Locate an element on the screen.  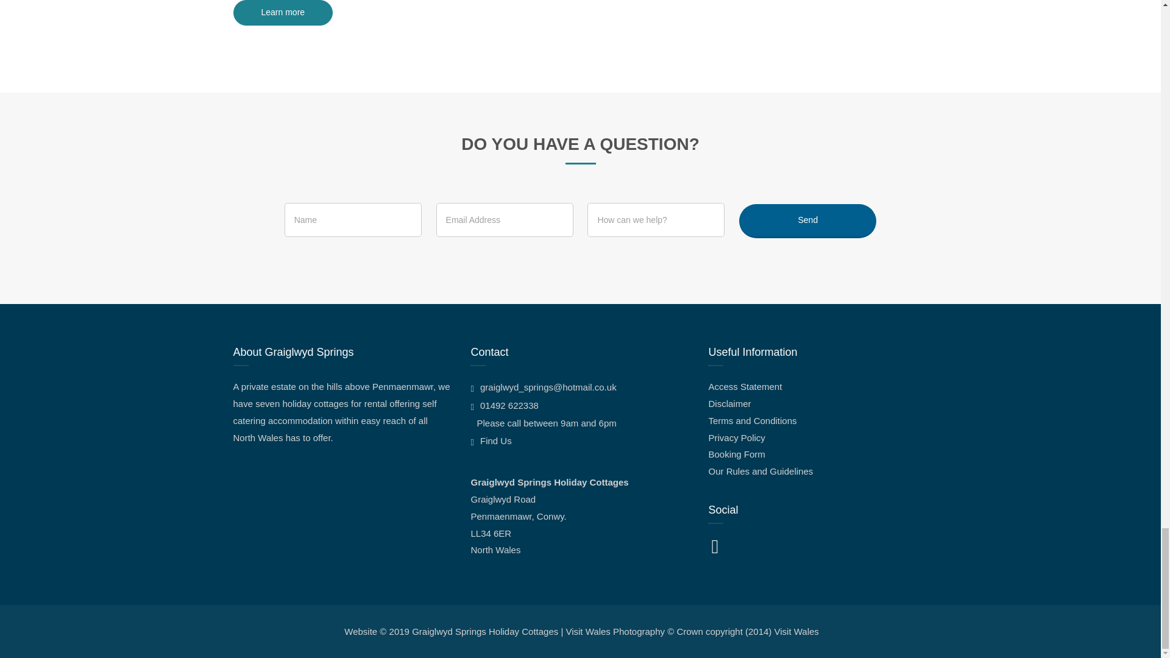
Booking Form is located at coordinates (736, 453).